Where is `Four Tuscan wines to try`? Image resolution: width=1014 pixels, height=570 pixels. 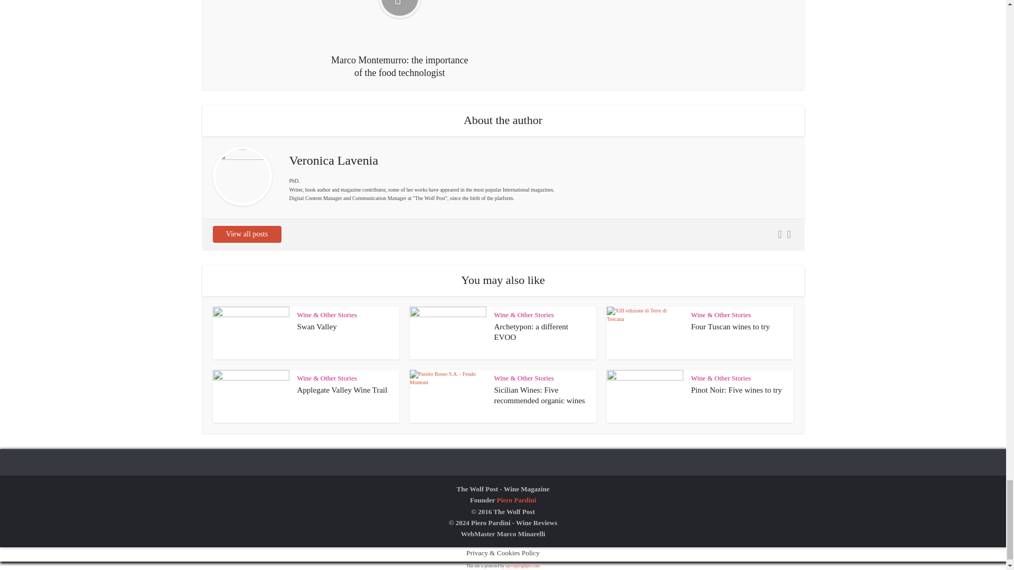
Four Tuscan wines to try is located at coordinates (730, 327).